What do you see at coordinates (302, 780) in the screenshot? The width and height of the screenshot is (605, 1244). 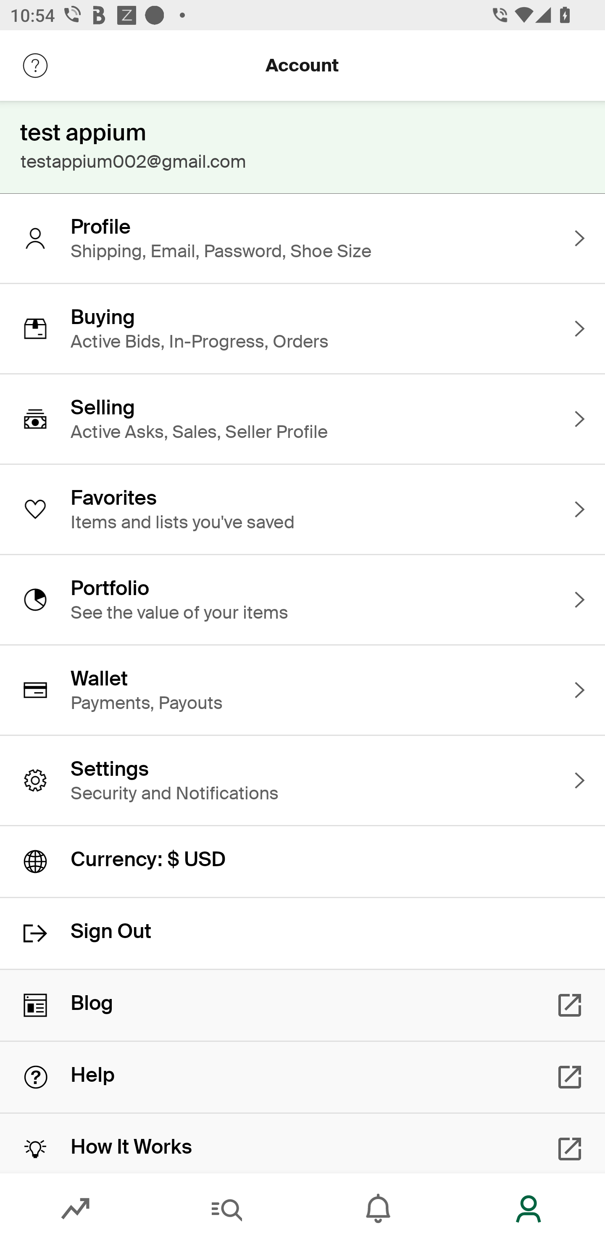 I see `Settings Security and Notifications` at bounding box center [302, 780].